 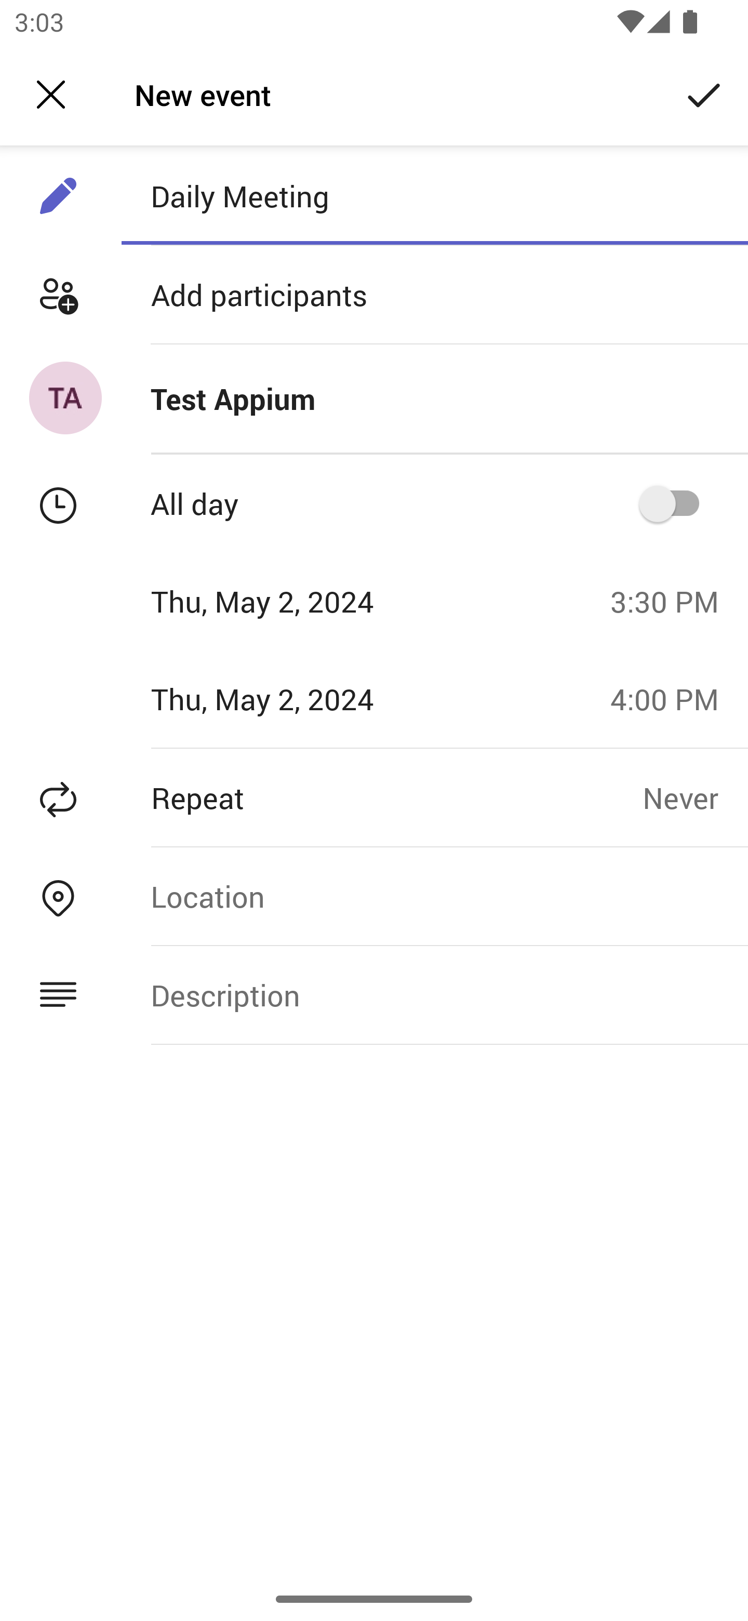 What do you see at coordinates (434, 896) in the screenshot?
I see `Location` at bounding box center [434, 896].